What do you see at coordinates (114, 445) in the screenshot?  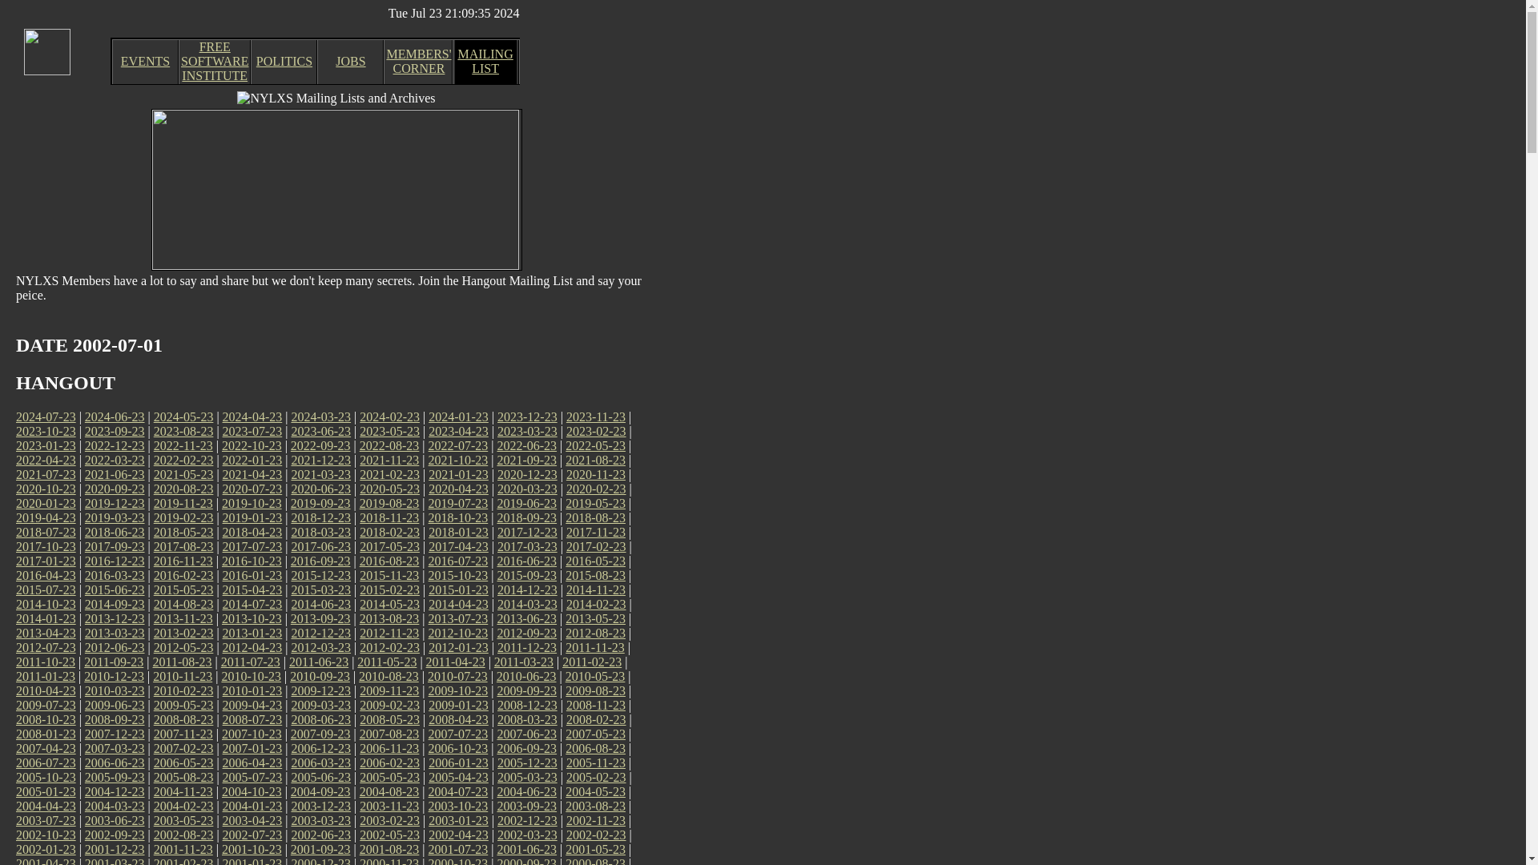 I see `2022-12-23` at bounding box center [114, 445].